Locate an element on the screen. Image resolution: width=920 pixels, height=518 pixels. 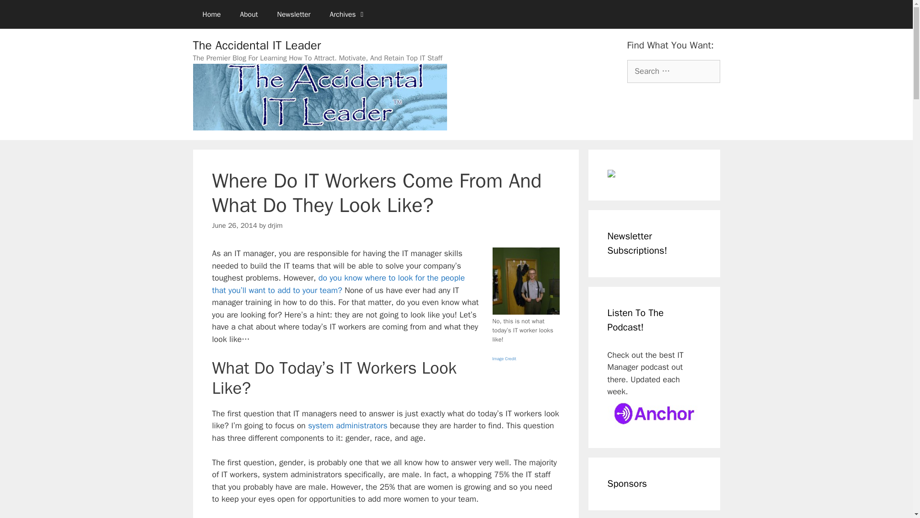
Image Credit is located at coordinates (504, 357).